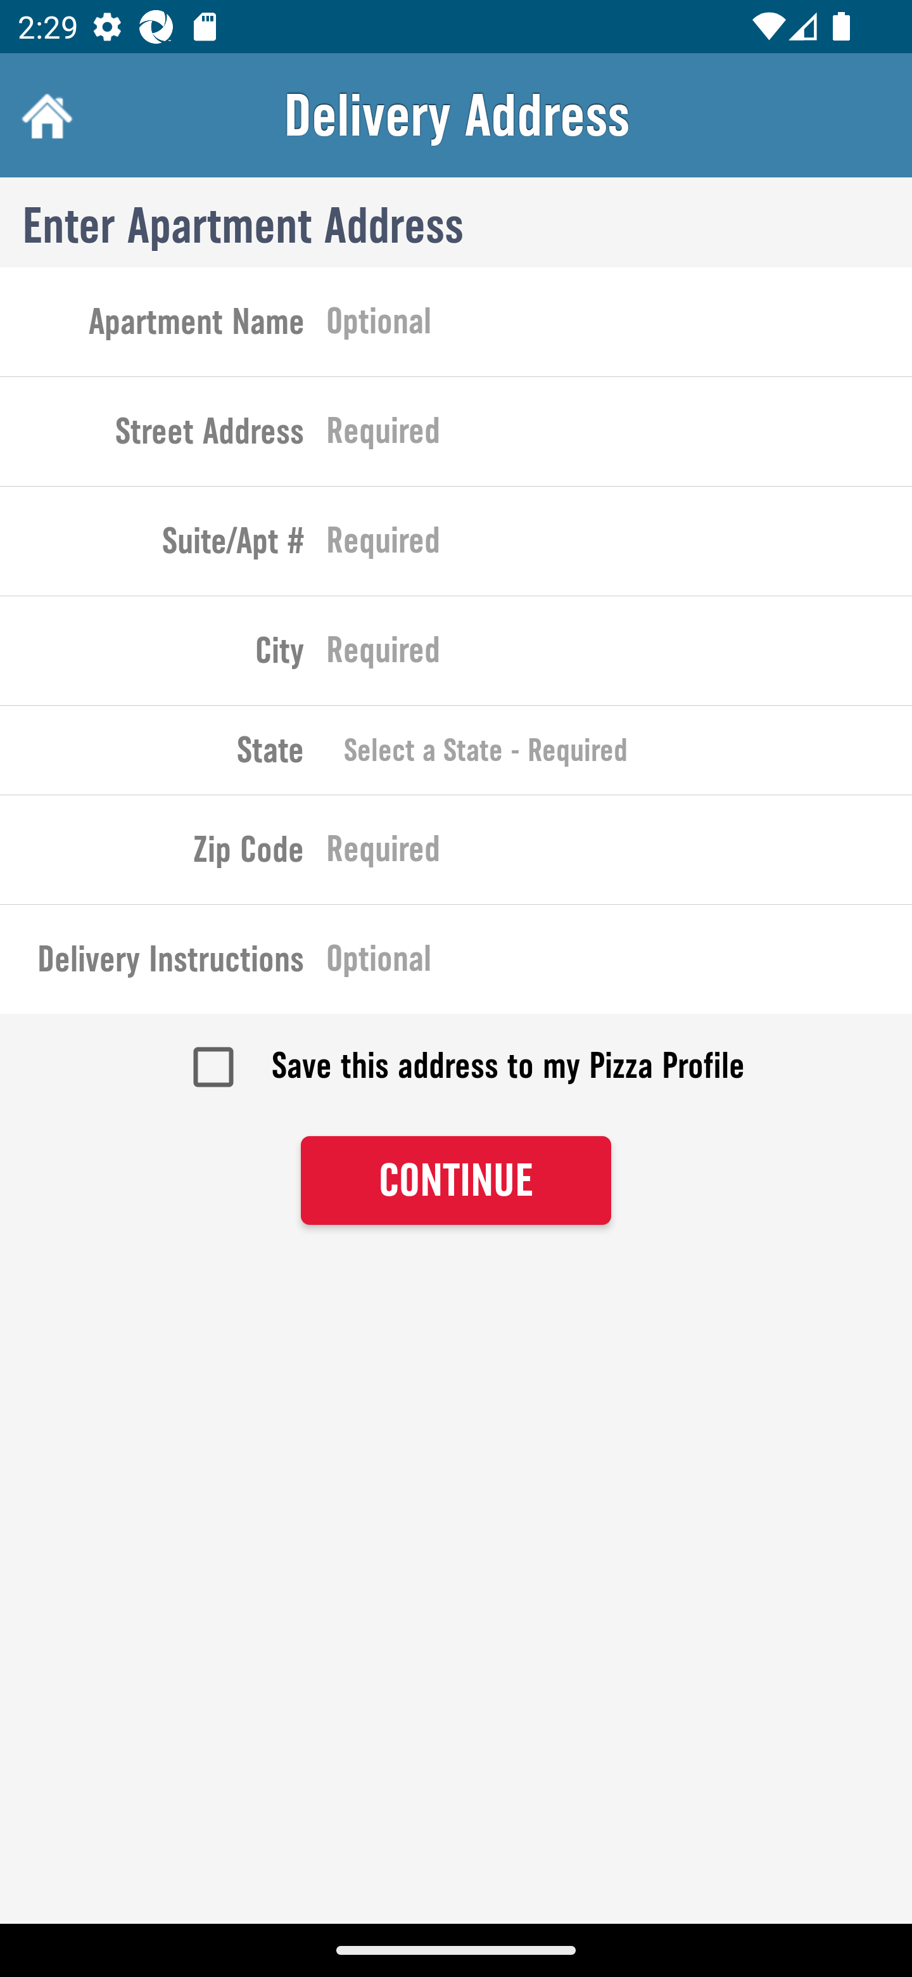  Describe the element at coordinates (44, 115) in the screenshot. I see `Home` at that location.